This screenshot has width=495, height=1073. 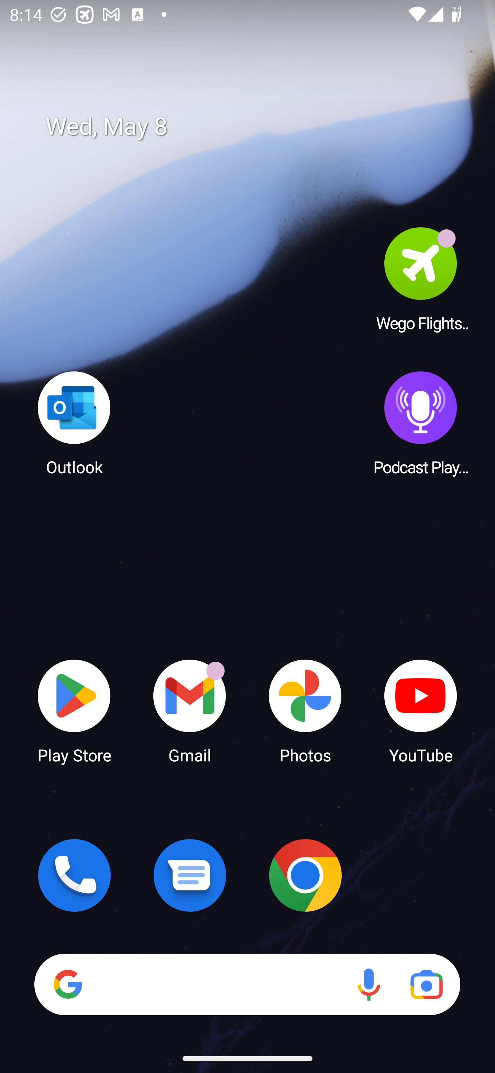 What do you see at coordinates (74, 423) in the screenshot?
I see `Outlook` at bounding box center [74, 423].